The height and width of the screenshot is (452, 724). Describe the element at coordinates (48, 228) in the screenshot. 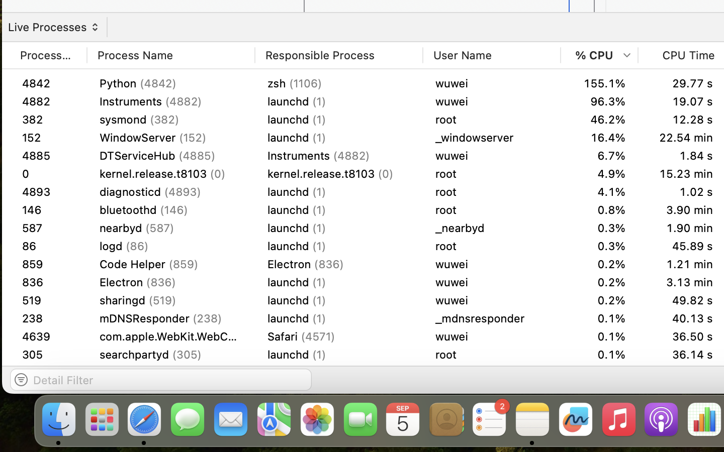

I see `4893` at that location.